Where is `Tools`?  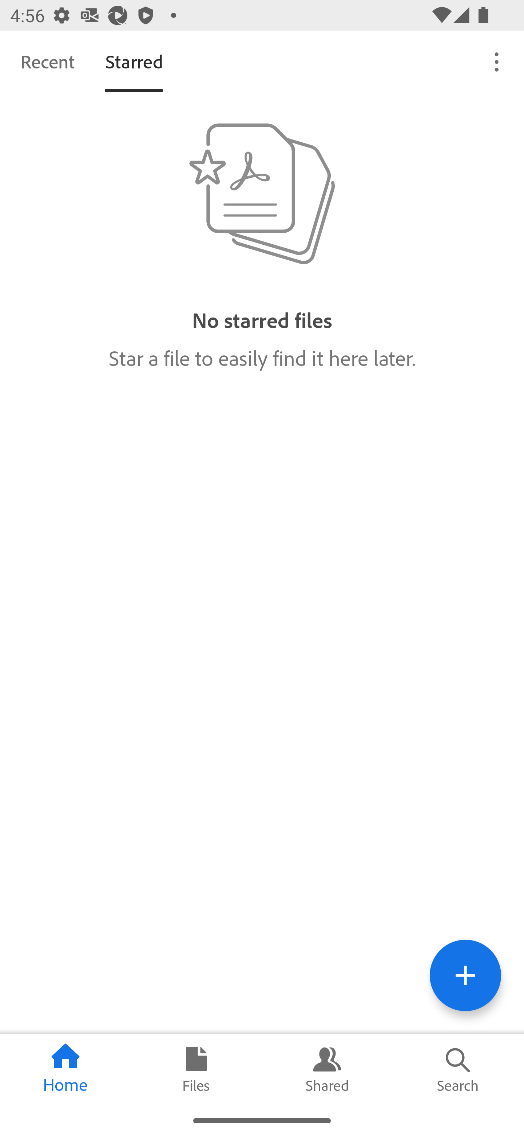
Tools is located at coordinates (465, 975).